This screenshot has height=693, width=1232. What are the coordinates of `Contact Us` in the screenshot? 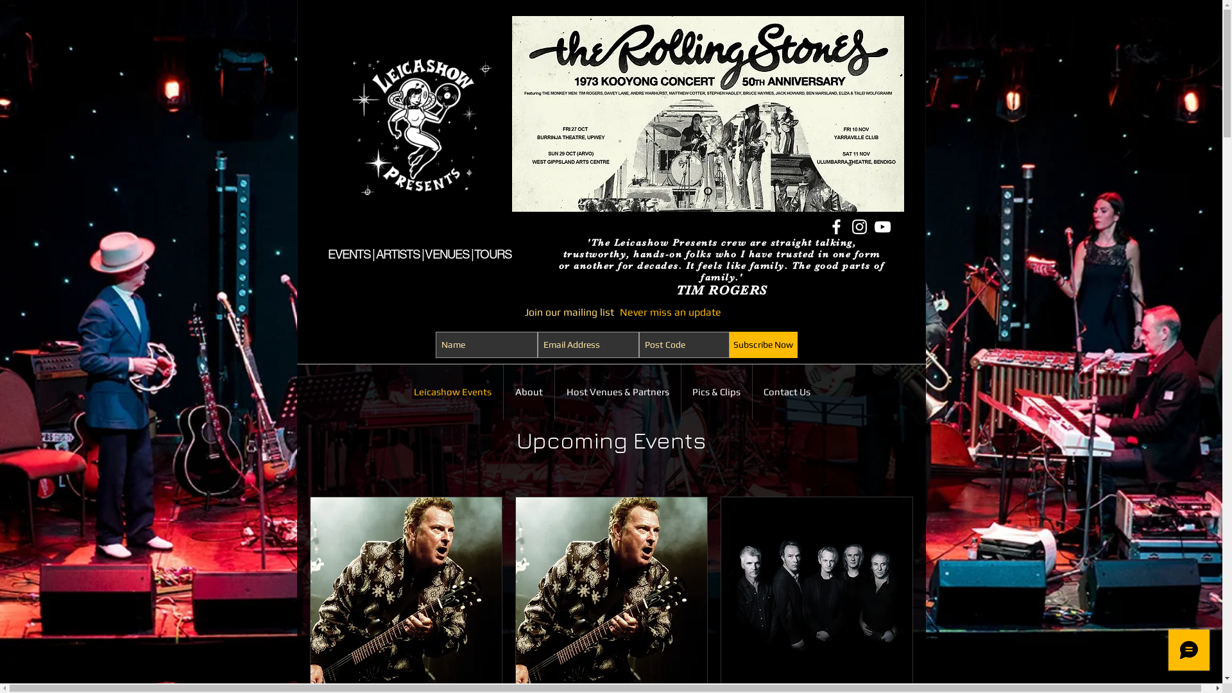 It's located at (787, 392).